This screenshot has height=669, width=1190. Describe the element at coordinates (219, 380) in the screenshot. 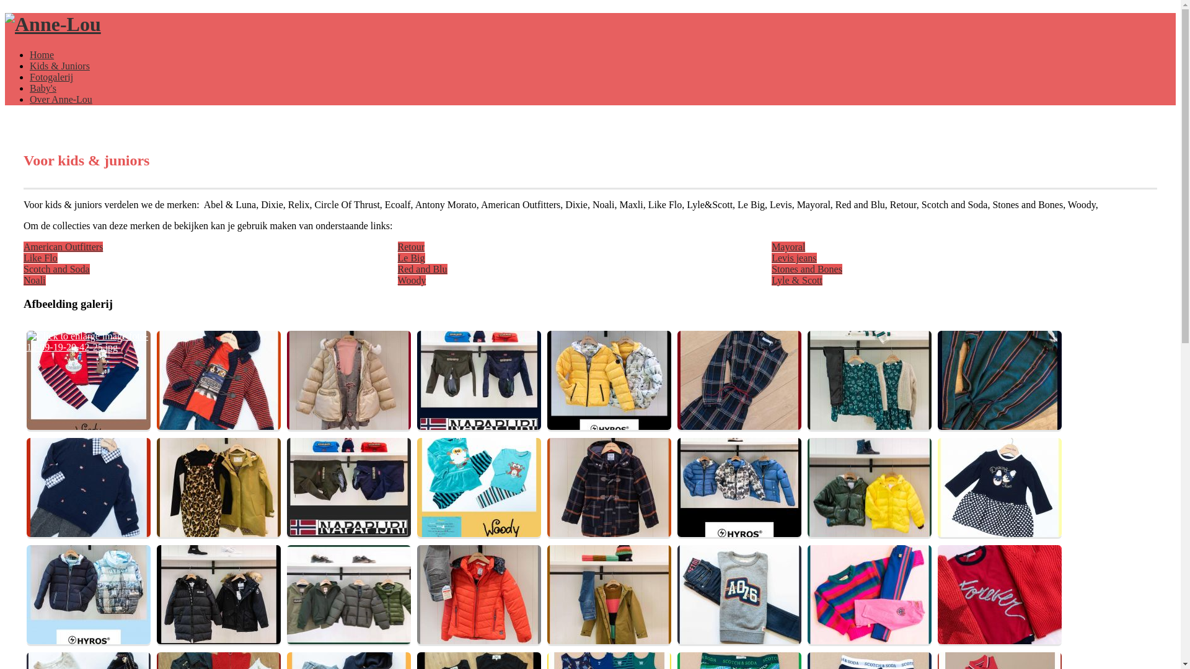

I see `Click to enlarge image foto-12-09-19-20-42-26-1.jpg` at that location.